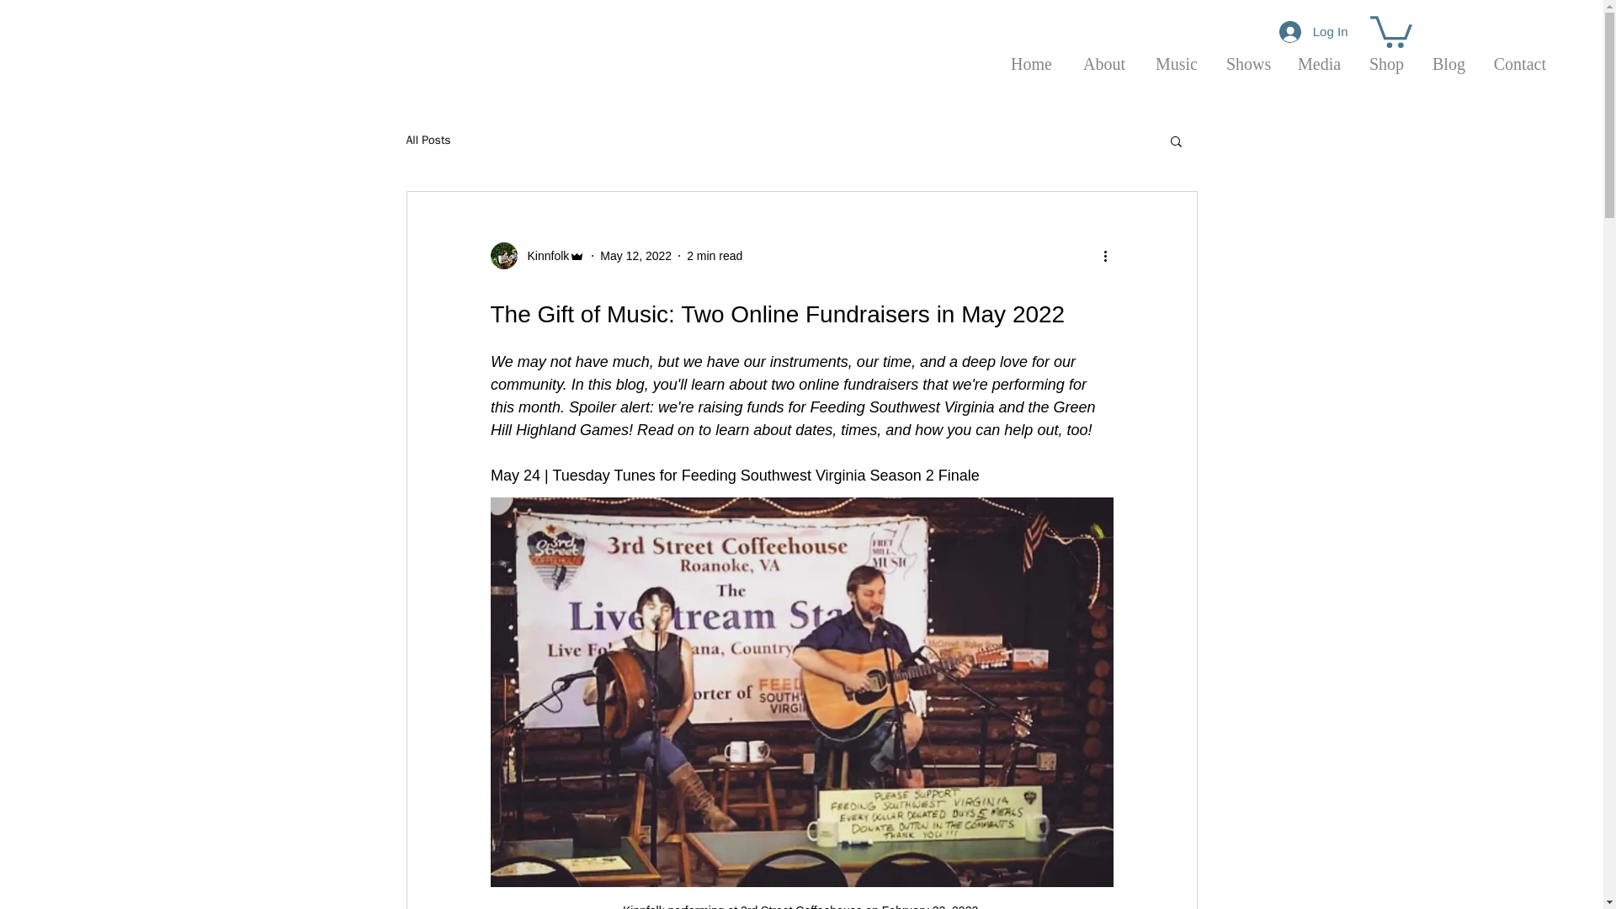  I want to click on KINNFOLK, so click(163, 55).